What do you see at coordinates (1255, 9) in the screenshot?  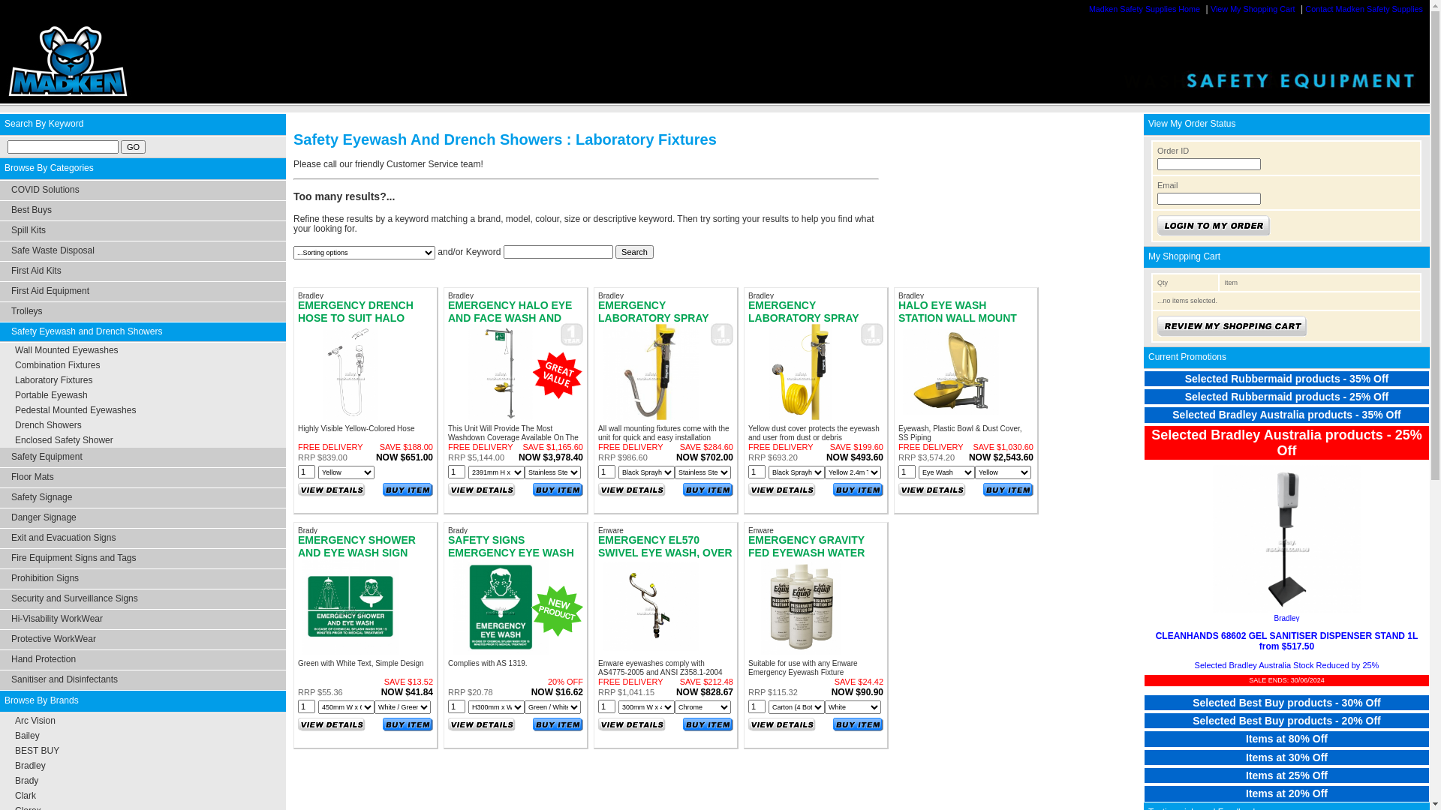 I see `View My Shopping Cart` at bounding box center [1255, 9].